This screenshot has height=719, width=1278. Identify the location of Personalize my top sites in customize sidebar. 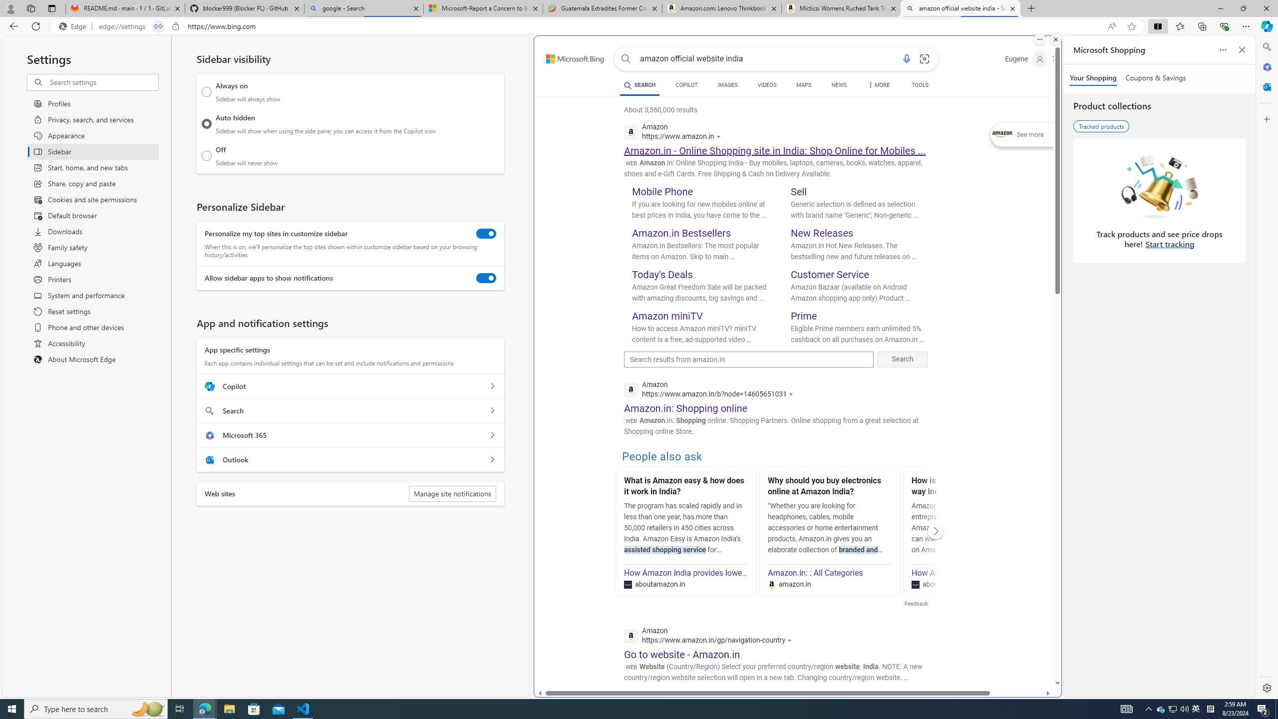
(486, 234).